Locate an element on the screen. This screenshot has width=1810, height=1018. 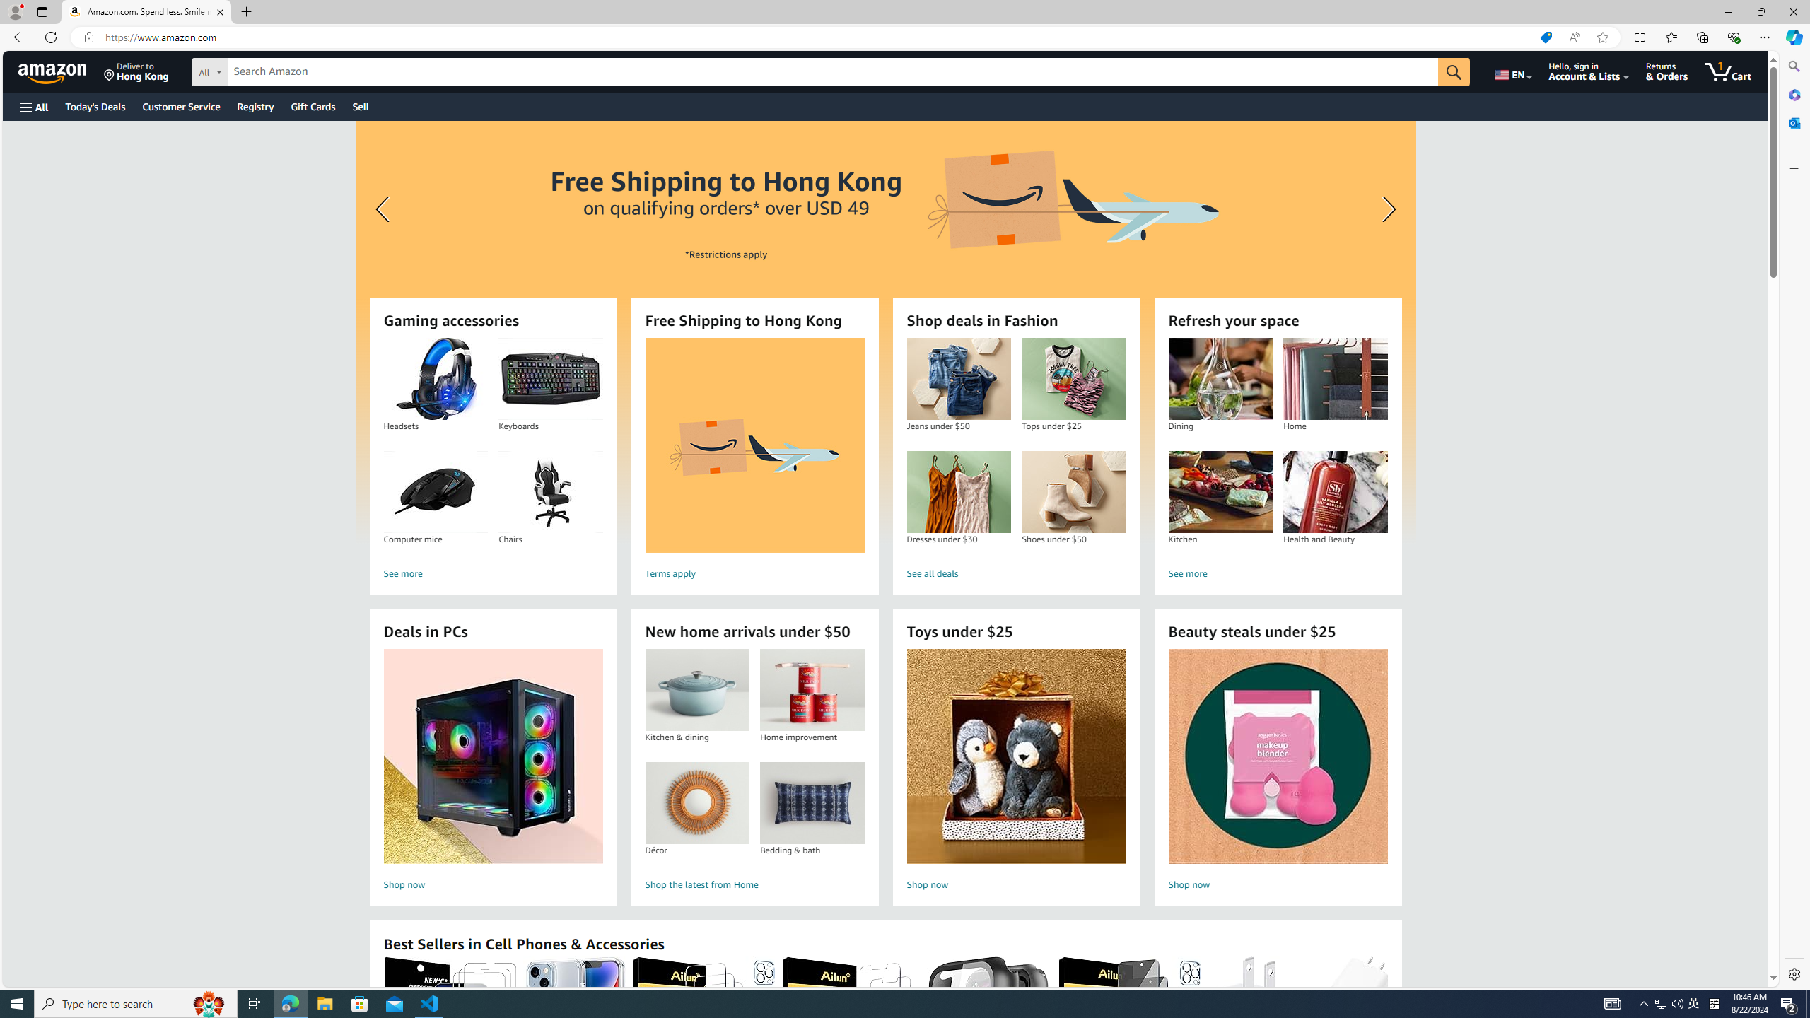
Next slide is located at coordinates (1385, 209).